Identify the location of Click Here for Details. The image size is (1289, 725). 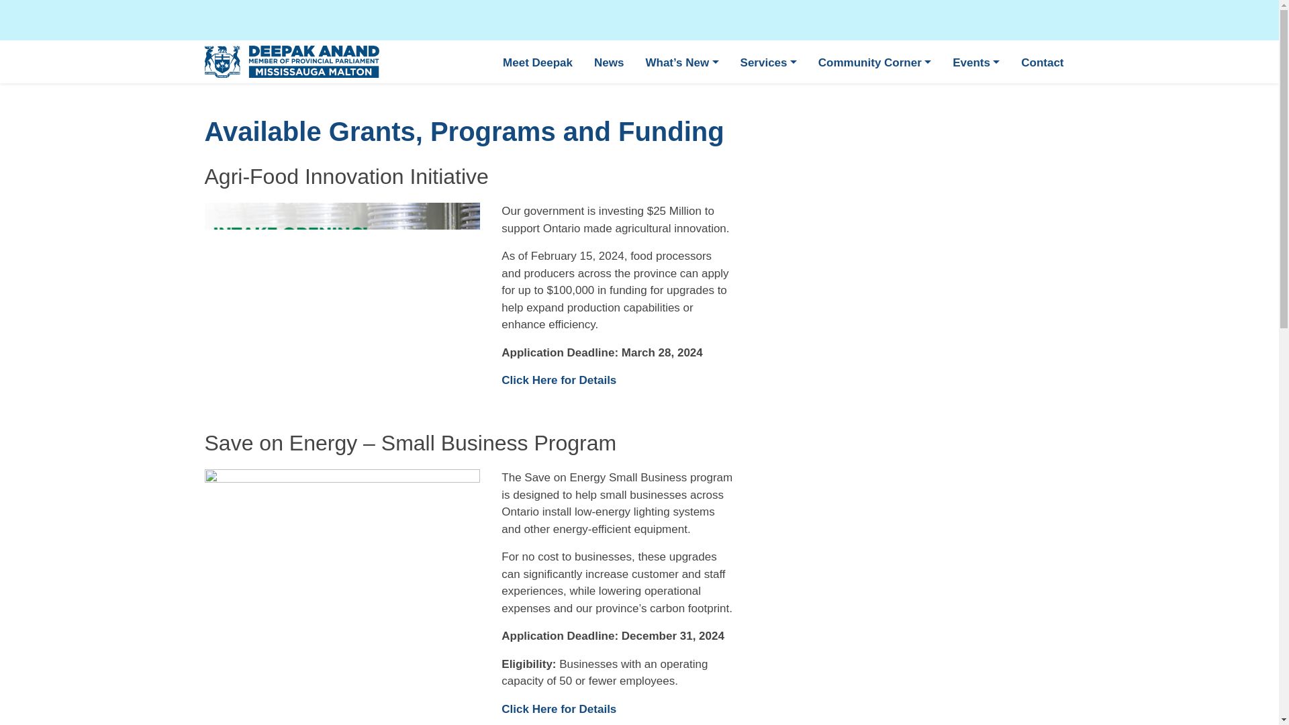
(559, 709).